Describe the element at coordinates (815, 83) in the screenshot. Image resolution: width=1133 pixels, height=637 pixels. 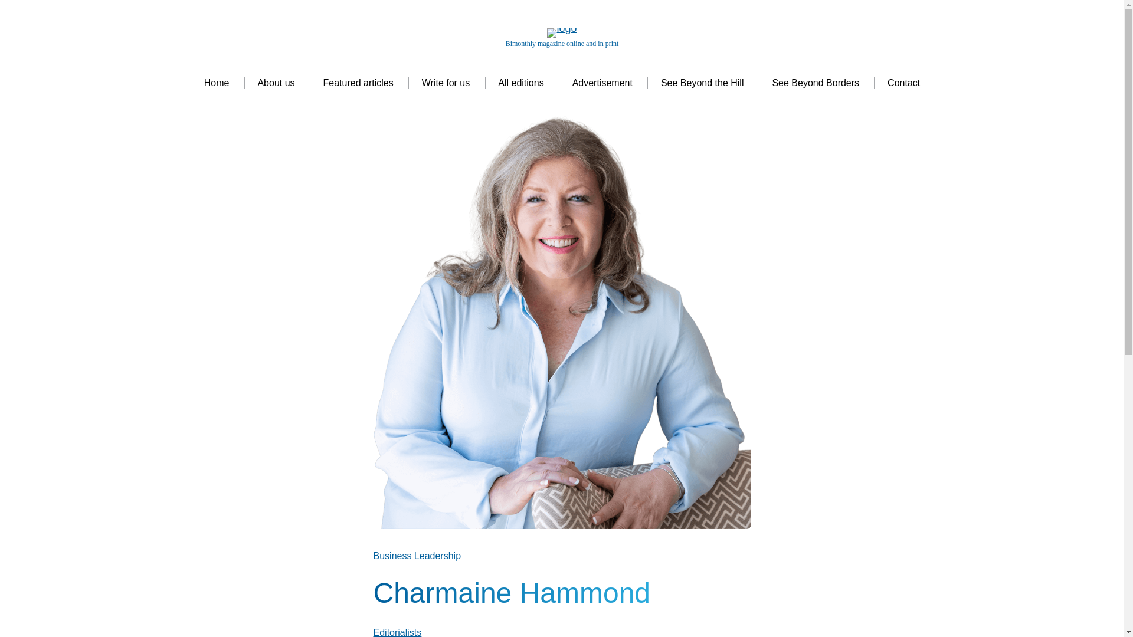
I see `See Beyond Borders` at that location.